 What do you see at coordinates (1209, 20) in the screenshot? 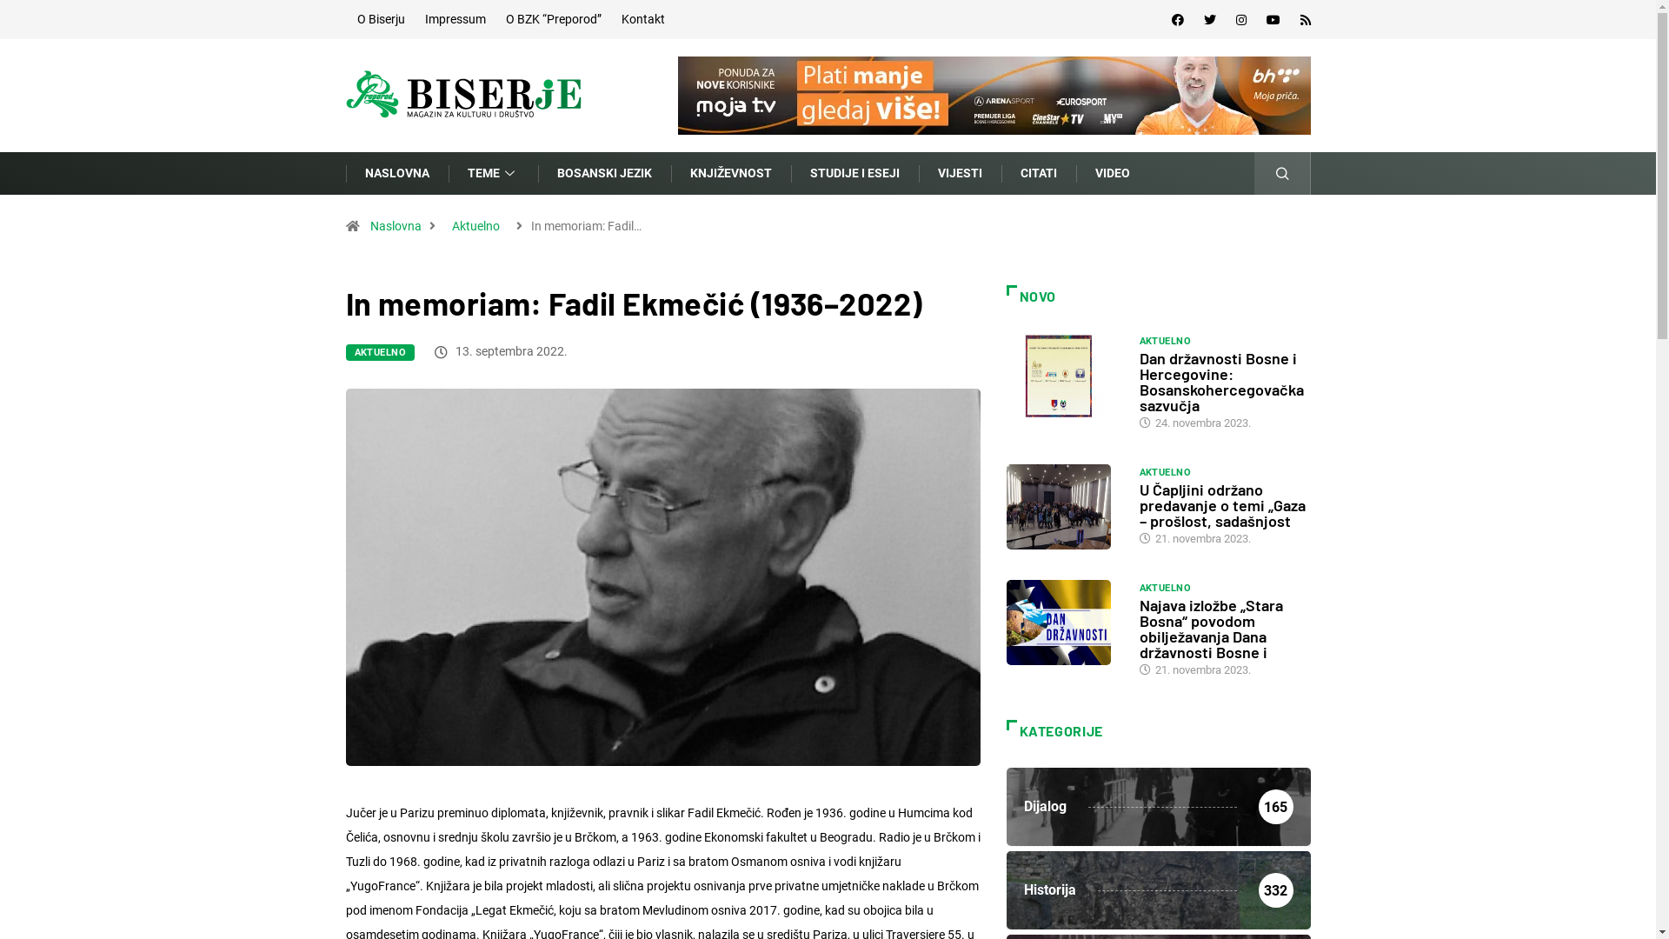
I see `Twitter` at bounding box center [1209, 20].